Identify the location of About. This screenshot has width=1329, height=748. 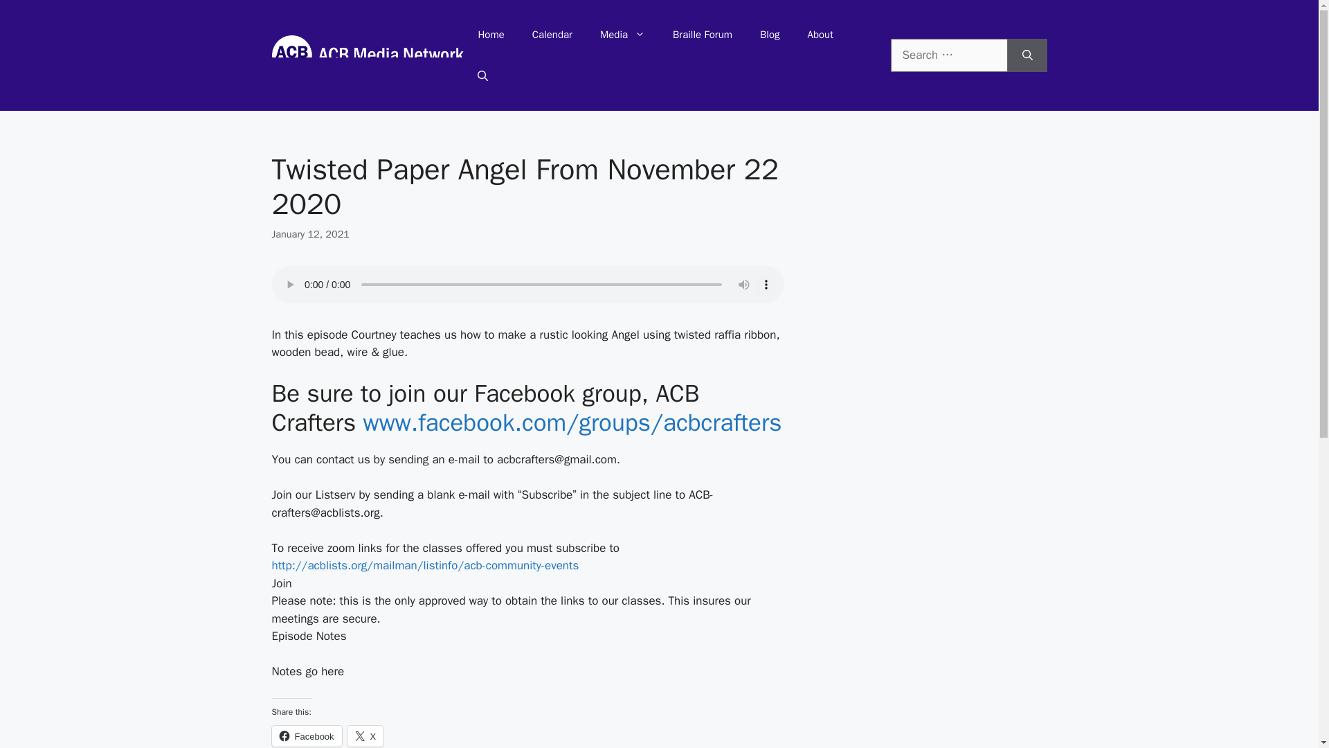
(820, 35).